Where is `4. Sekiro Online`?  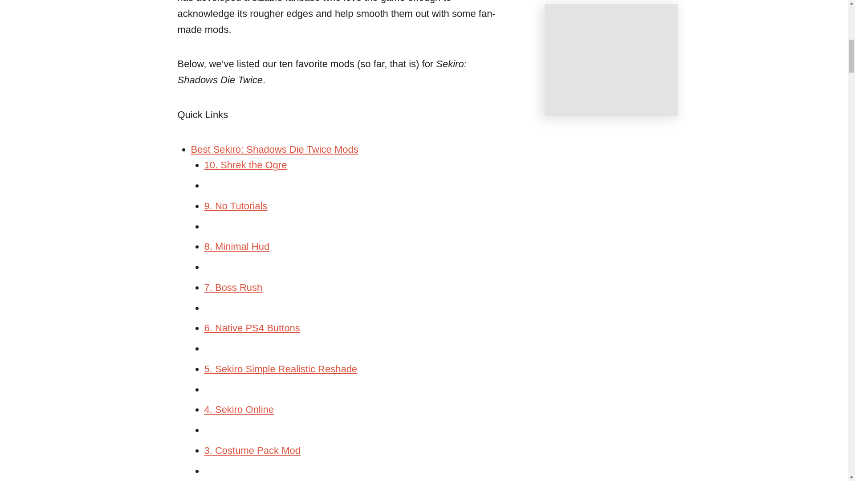 4. Sekiro Online is located at coordinates (239, 410).